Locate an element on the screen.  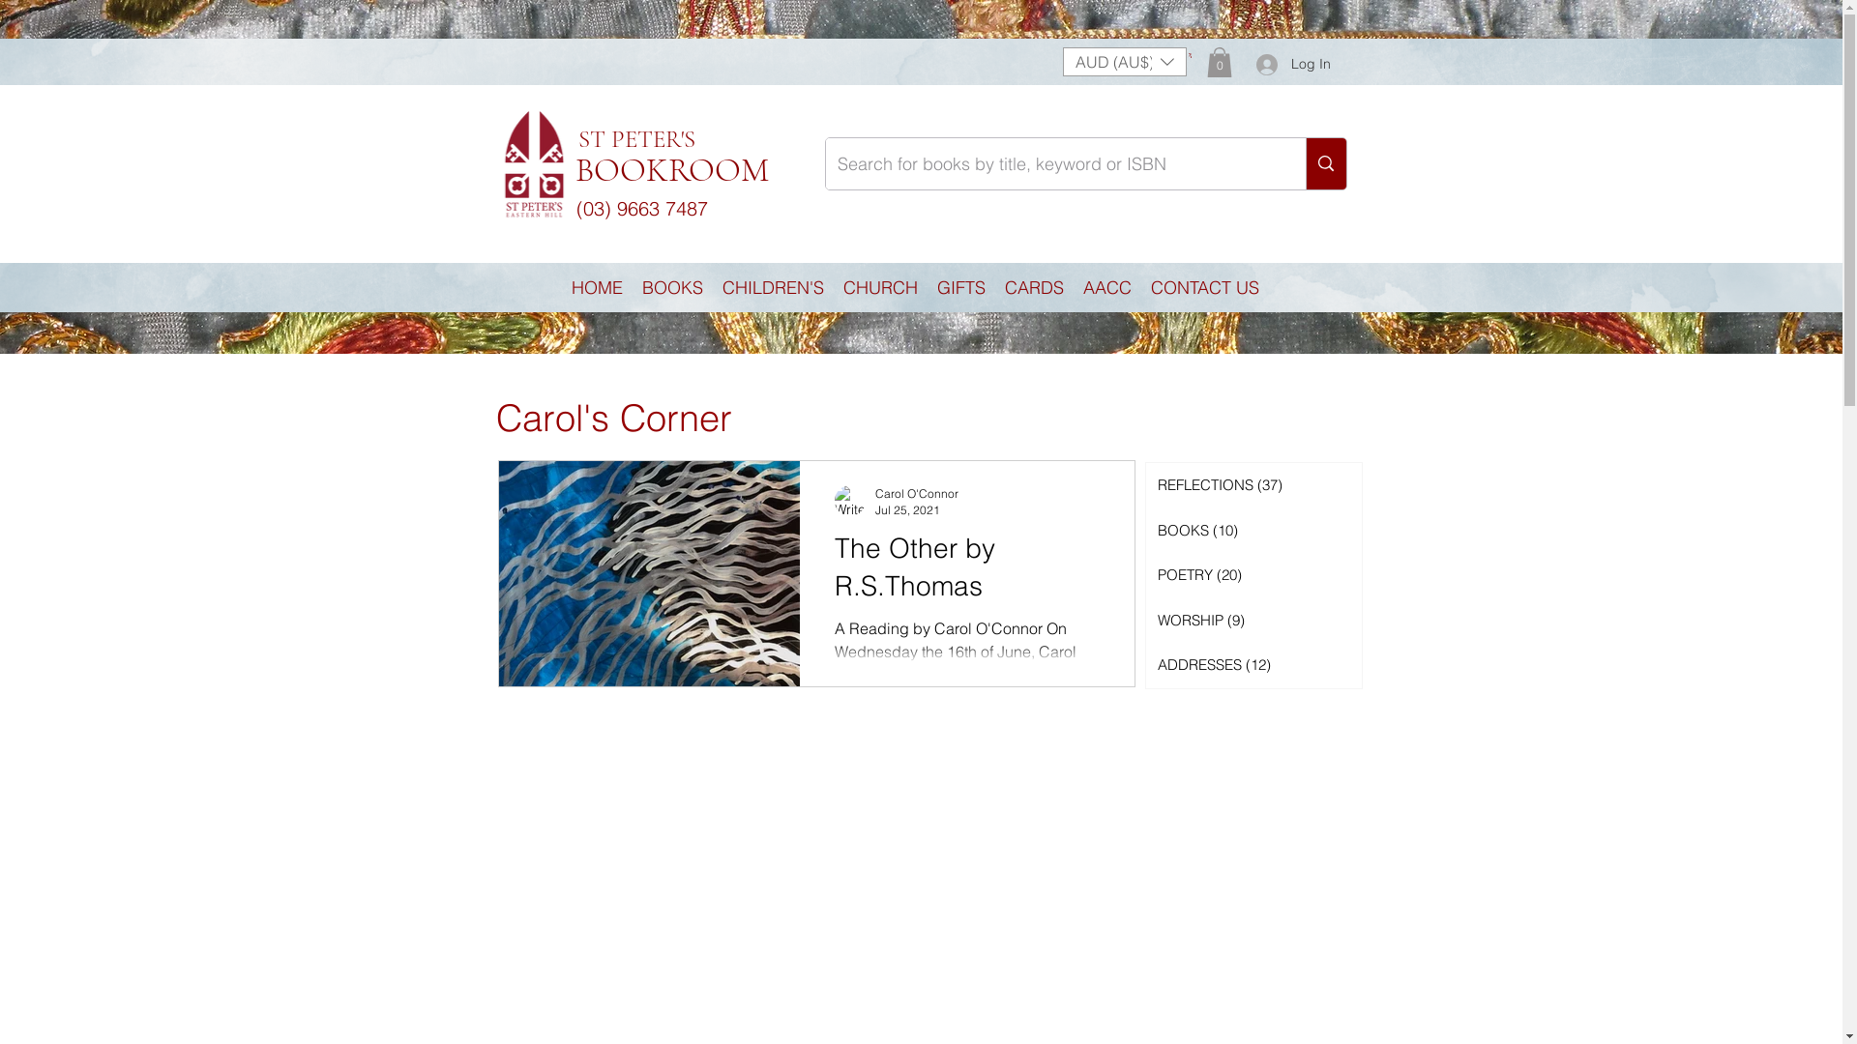
POETRY (20) is located at coordinates (1253, 576).